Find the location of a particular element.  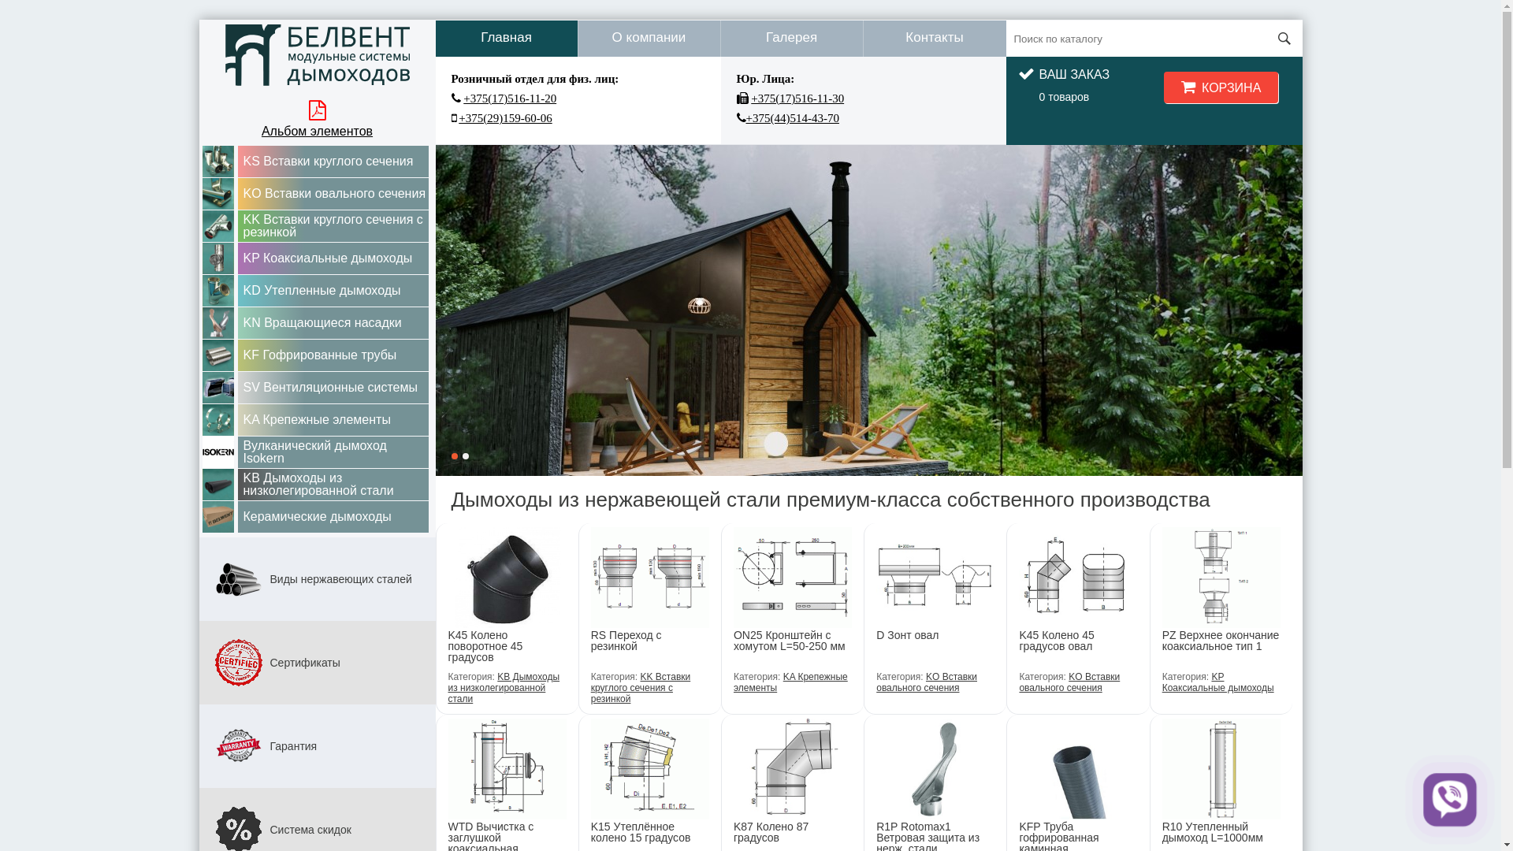

+375(17)516-11-20 is located at coordinates (510, 98).